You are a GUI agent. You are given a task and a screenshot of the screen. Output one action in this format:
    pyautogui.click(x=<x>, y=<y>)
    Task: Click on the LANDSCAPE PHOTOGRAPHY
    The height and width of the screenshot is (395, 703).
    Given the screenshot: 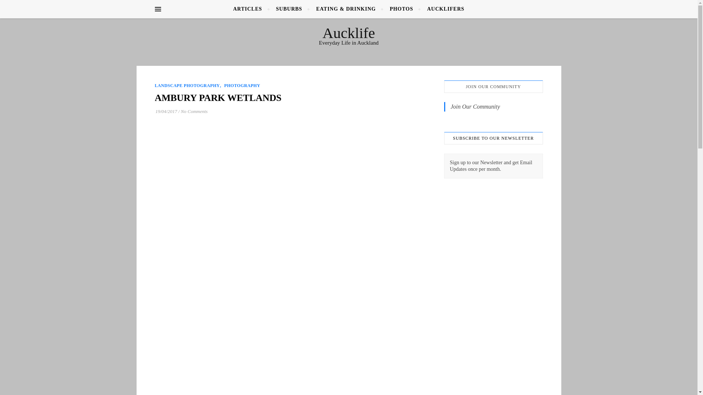 What is the action you would take?
    pyautogui.click(x=187, y=85)
    